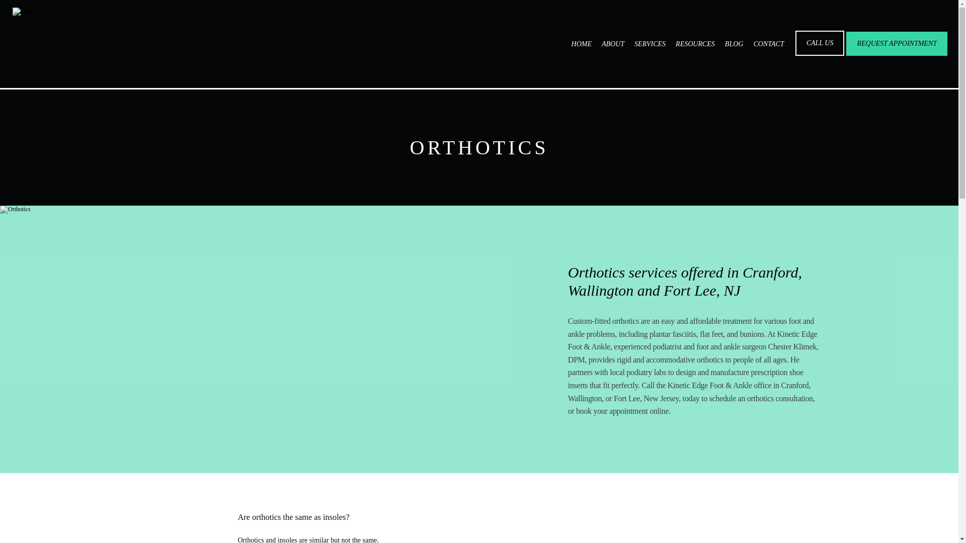 Image resolution: width=966 pixels, height=543 pixels. What do you see at coordinates (582, 44) in the screenshot?
I see `HOME` at bounding box center [582, 44].